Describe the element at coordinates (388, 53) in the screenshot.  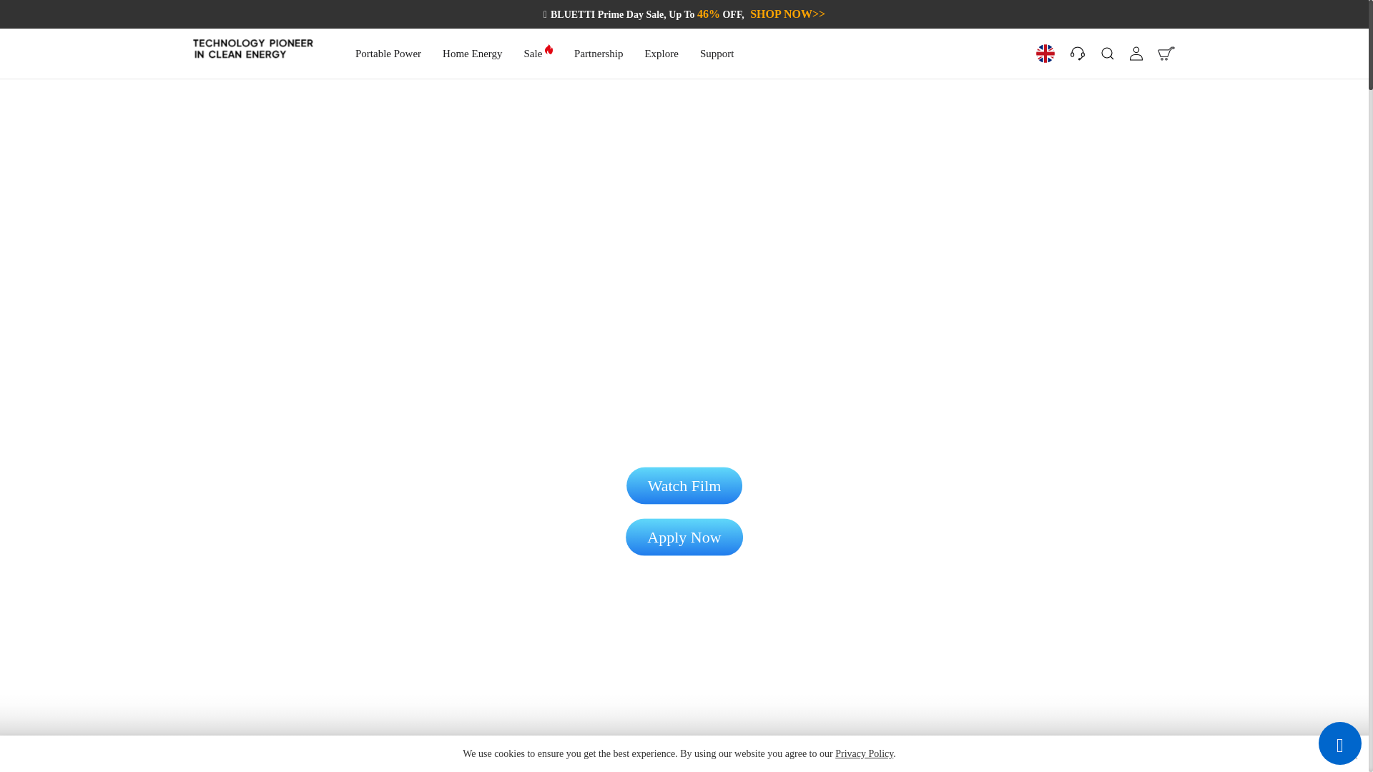
I see `Portable Power` at that location.